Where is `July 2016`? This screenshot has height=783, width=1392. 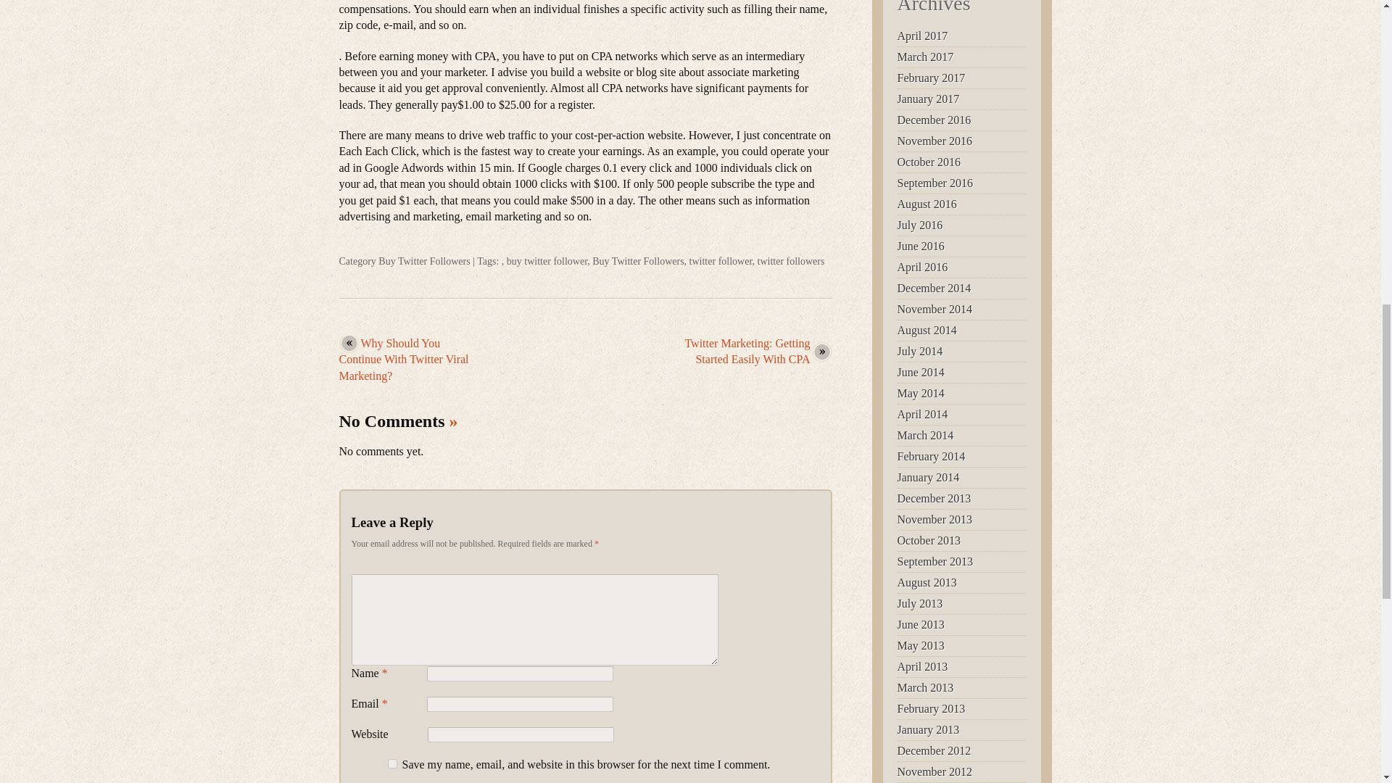
July 2016 is located at coordinates (921, 225).